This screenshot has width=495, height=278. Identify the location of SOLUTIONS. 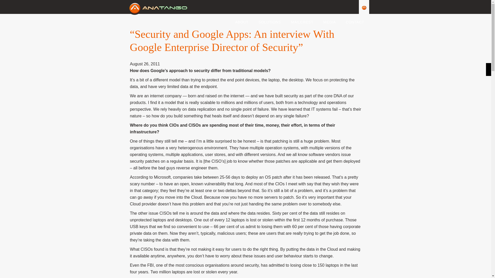
(270, 21).